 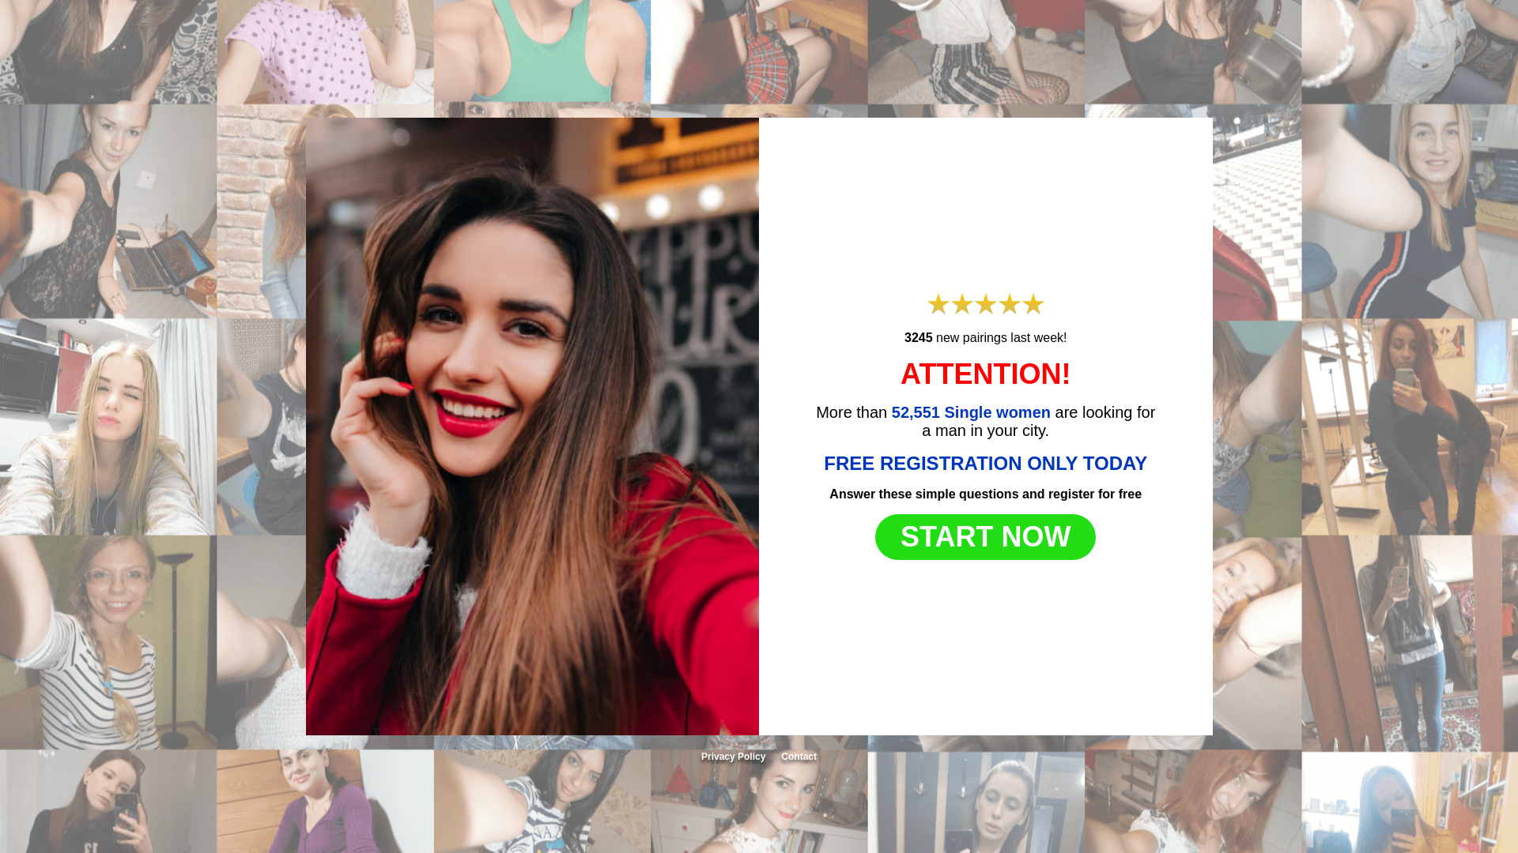 What do you see at coordinates (985, 537) in the screenshot?
I see `START NOW` at bounding box center [985, 537].